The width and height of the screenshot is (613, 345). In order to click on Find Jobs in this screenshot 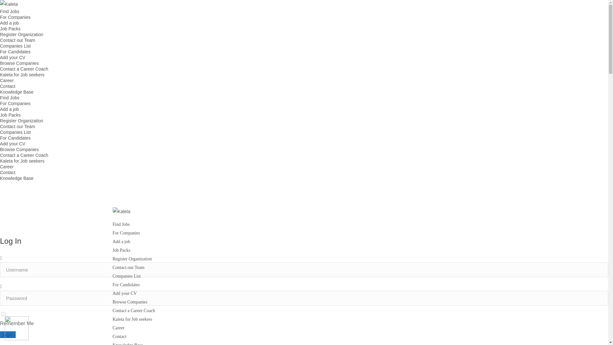, I will do `click(121, 224)`.